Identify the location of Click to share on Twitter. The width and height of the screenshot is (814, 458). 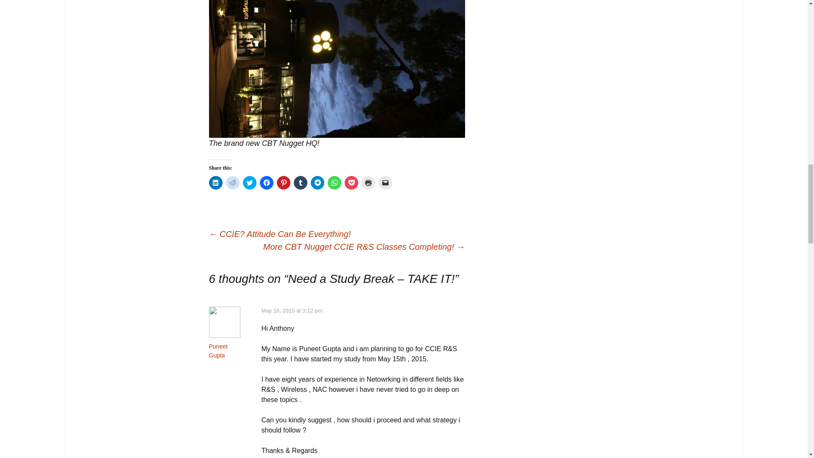
(249, 182).